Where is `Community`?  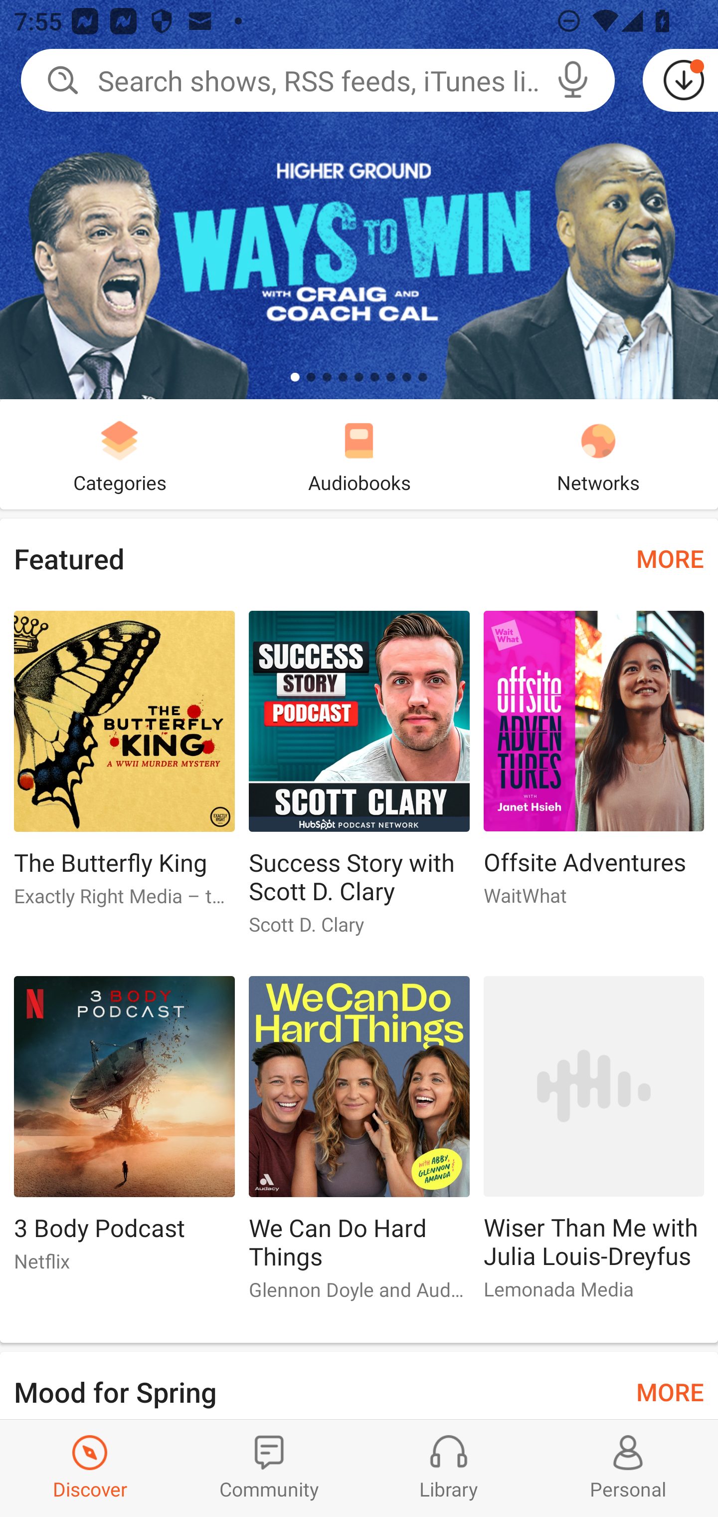
Community is located at coordinates (269, 1468).